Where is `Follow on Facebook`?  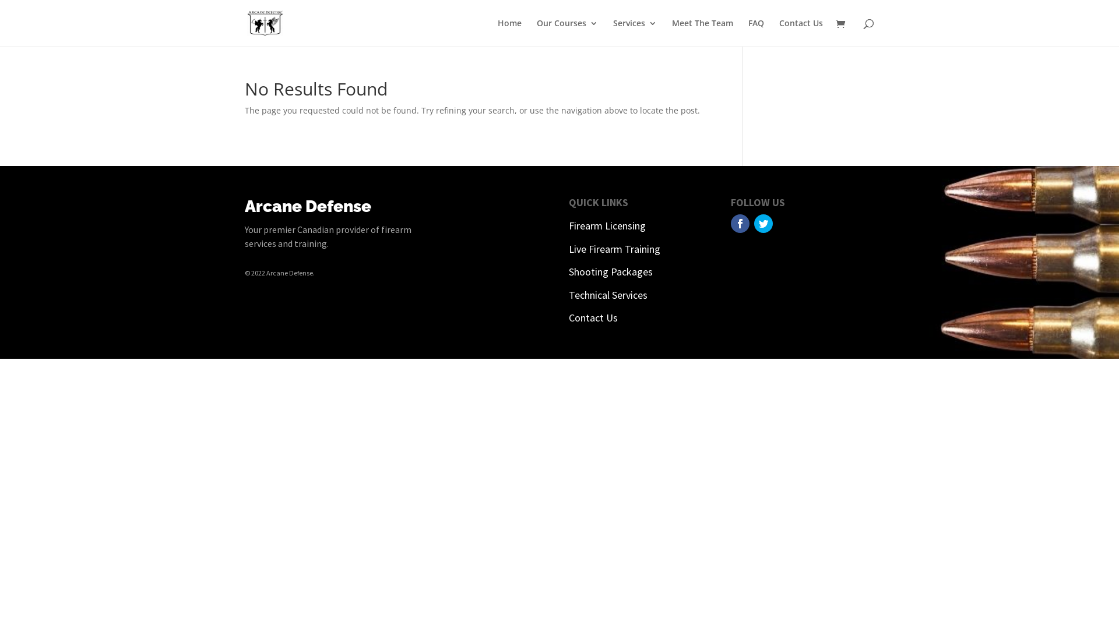
Follow on Facebook is located at coordinates (740, 224).